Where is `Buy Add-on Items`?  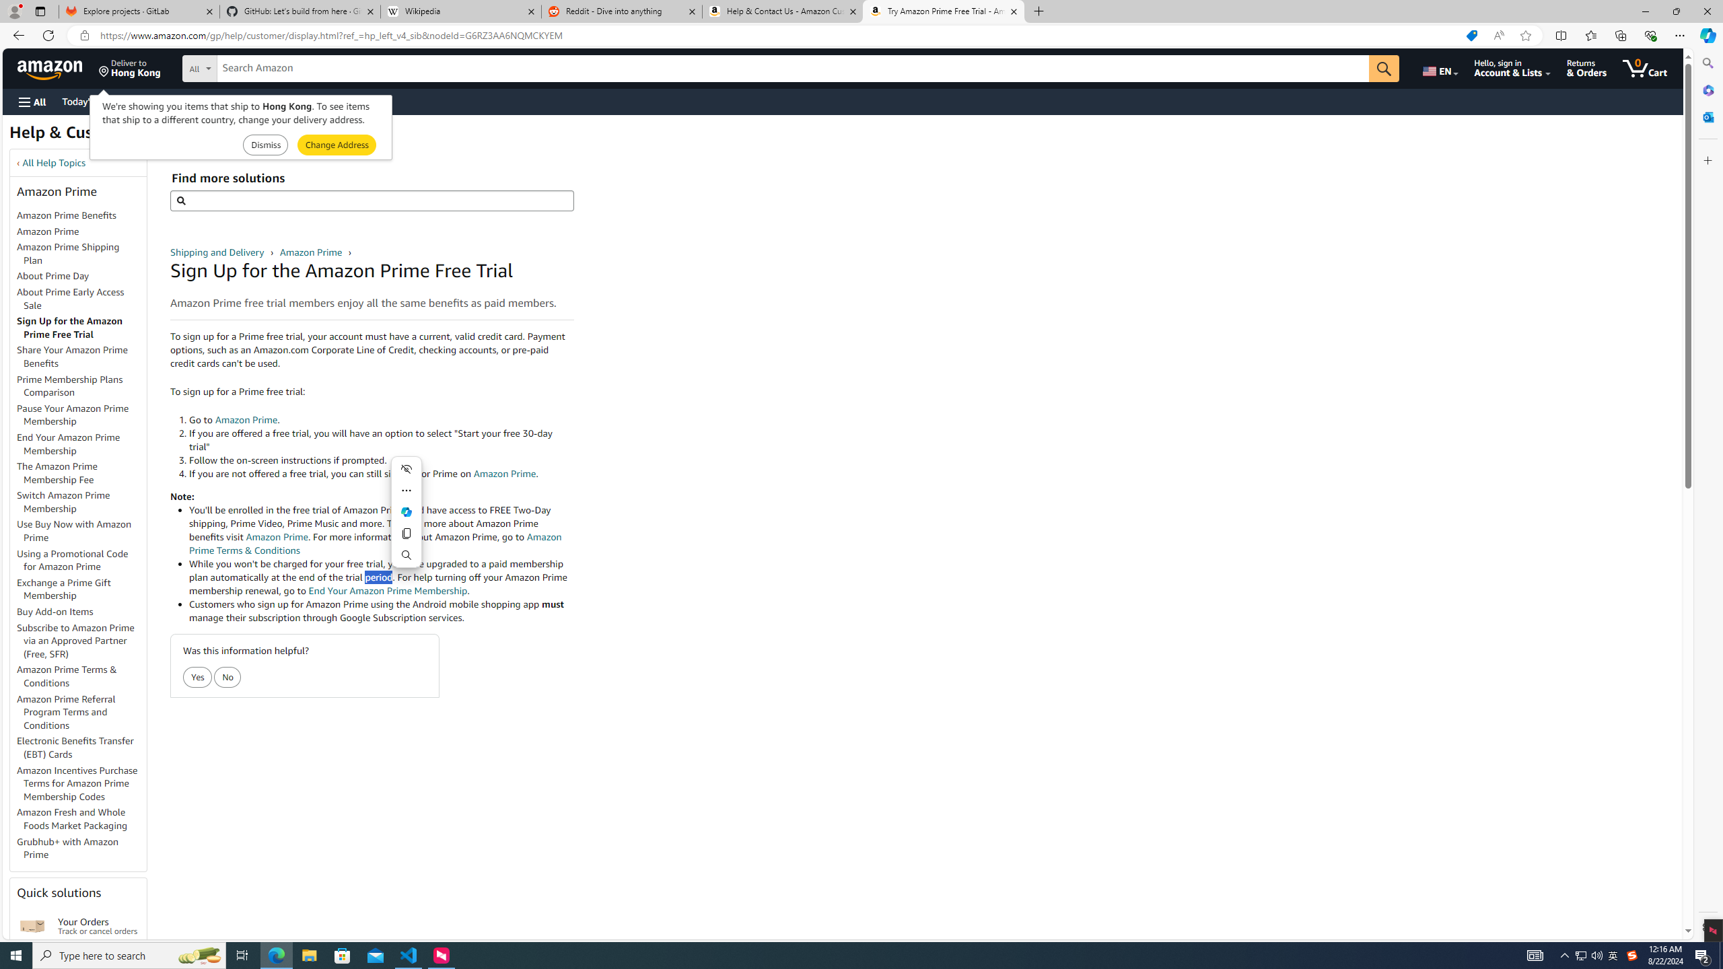
Buy Add-on Items is located at coordinates (81, 612).